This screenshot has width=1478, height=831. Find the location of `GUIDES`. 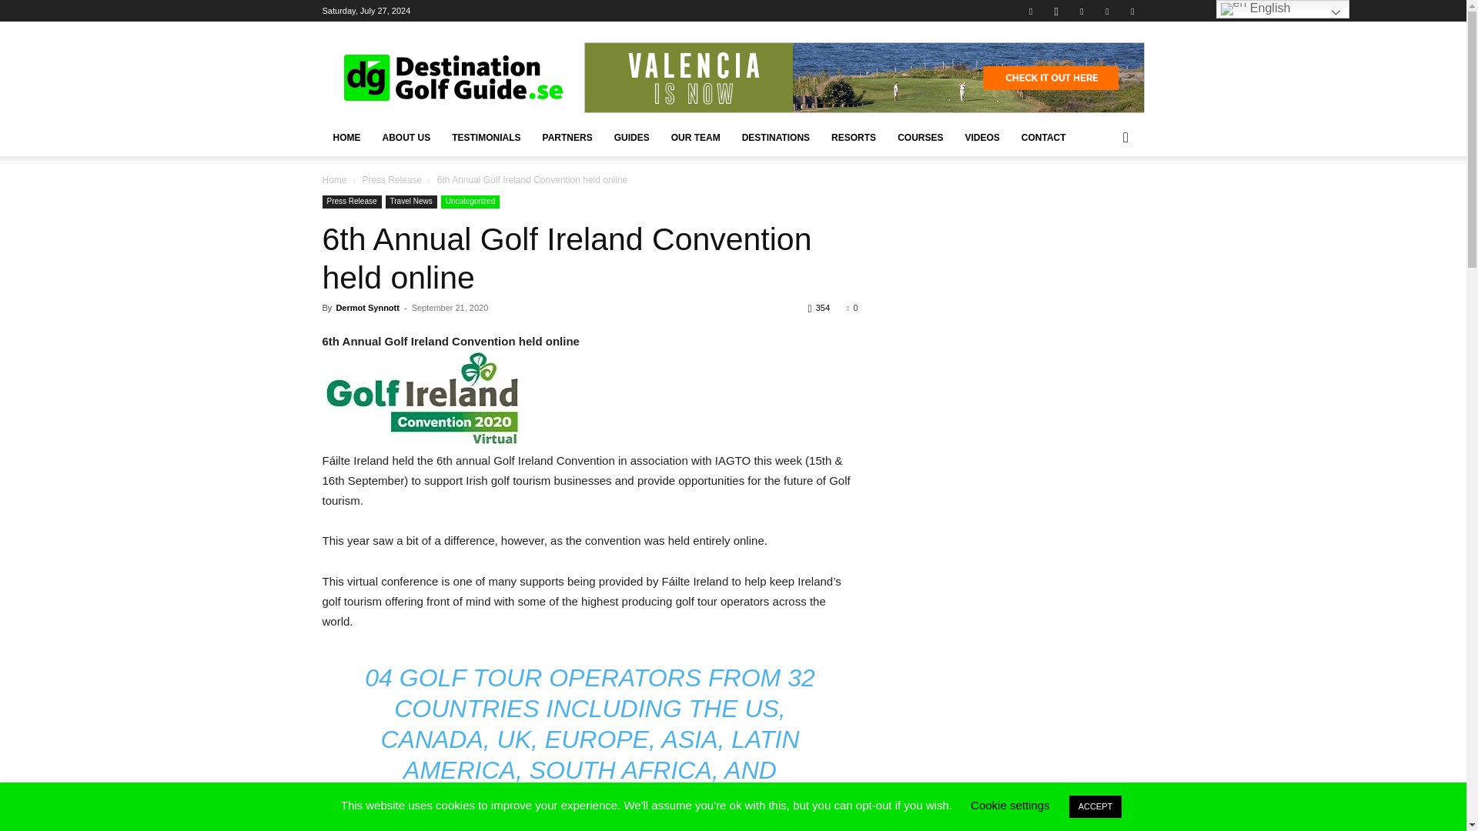

GUIDES is located at coordinates (631, 138).